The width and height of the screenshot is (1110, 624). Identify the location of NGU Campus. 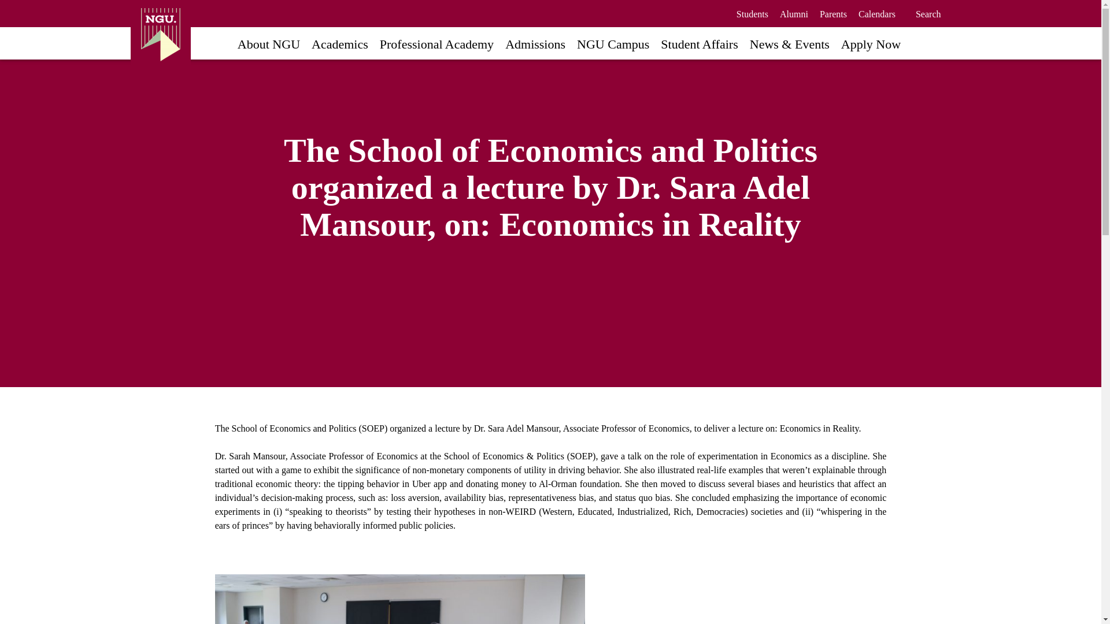
(613, 43).